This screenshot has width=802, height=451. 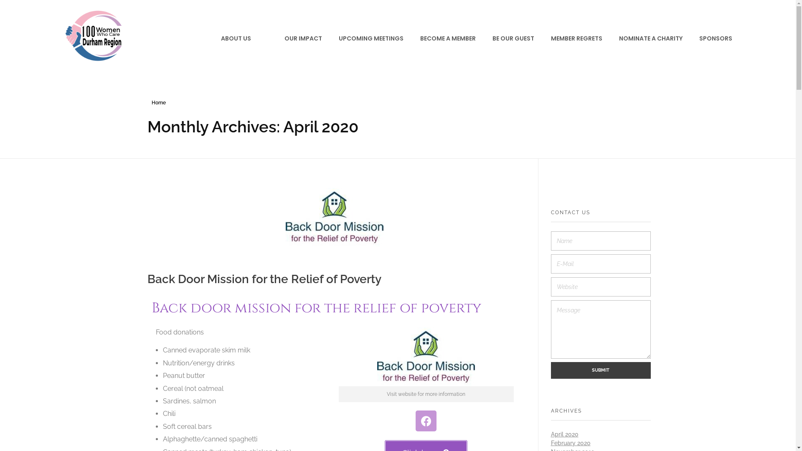 I want to click on 100 + Women Who Care Durham Region, so click(x=157, y=73).